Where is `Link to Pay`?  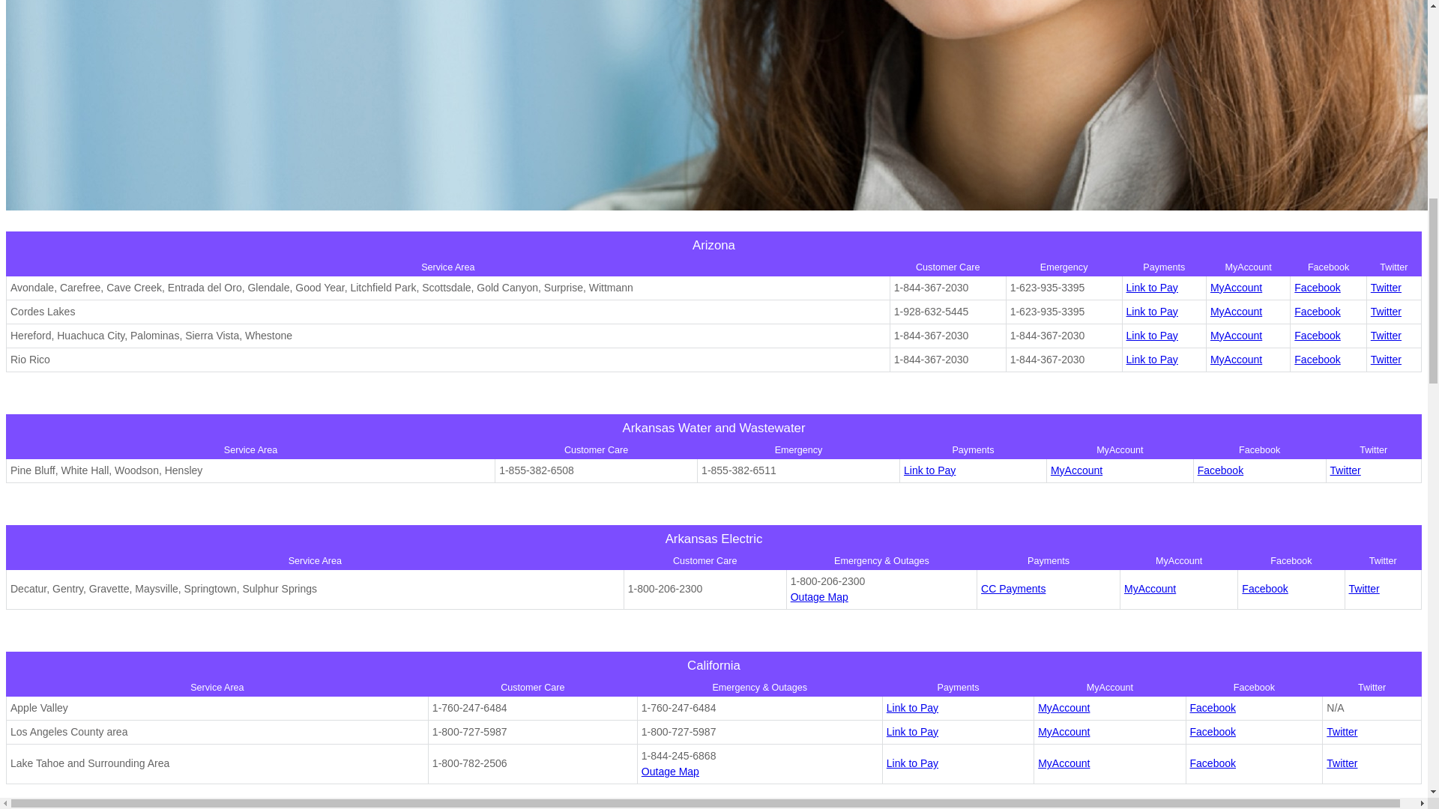 Link to Pay is located at coordinates (1153, 312).